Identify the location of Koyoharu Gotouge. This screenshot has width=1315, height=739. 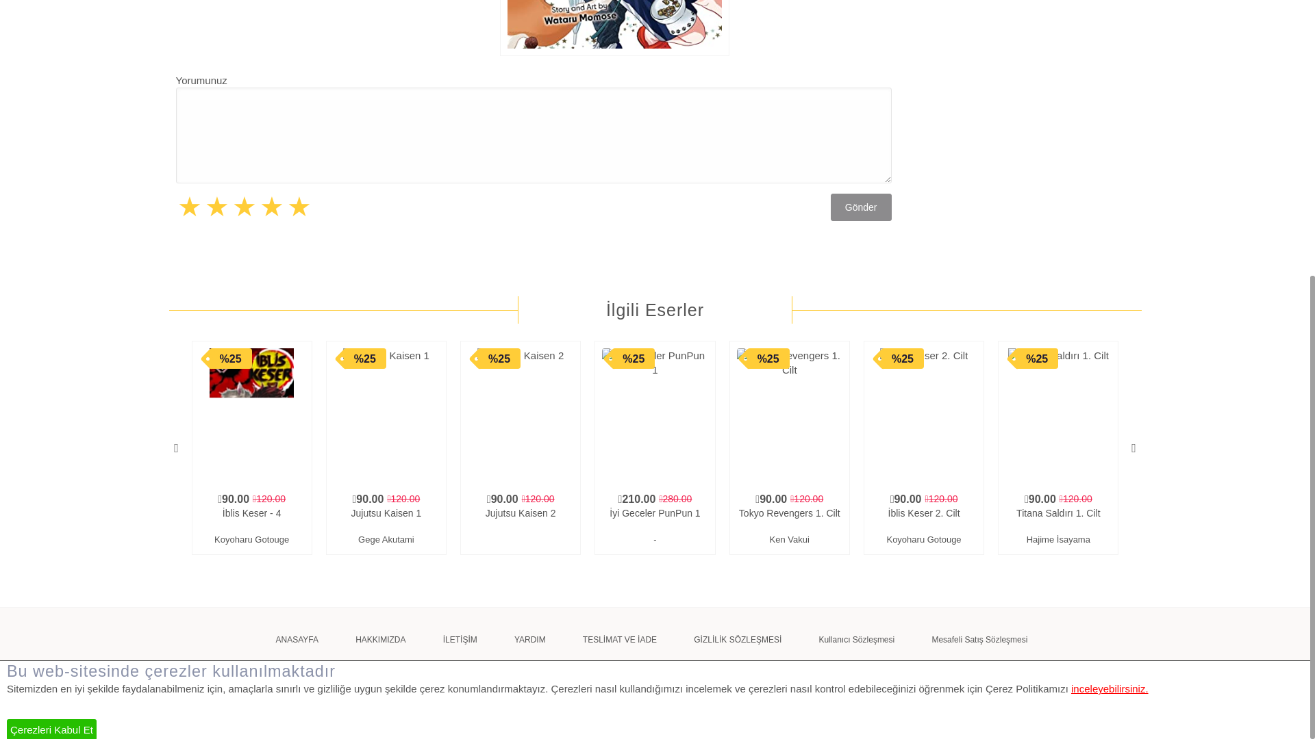
(251, 541).